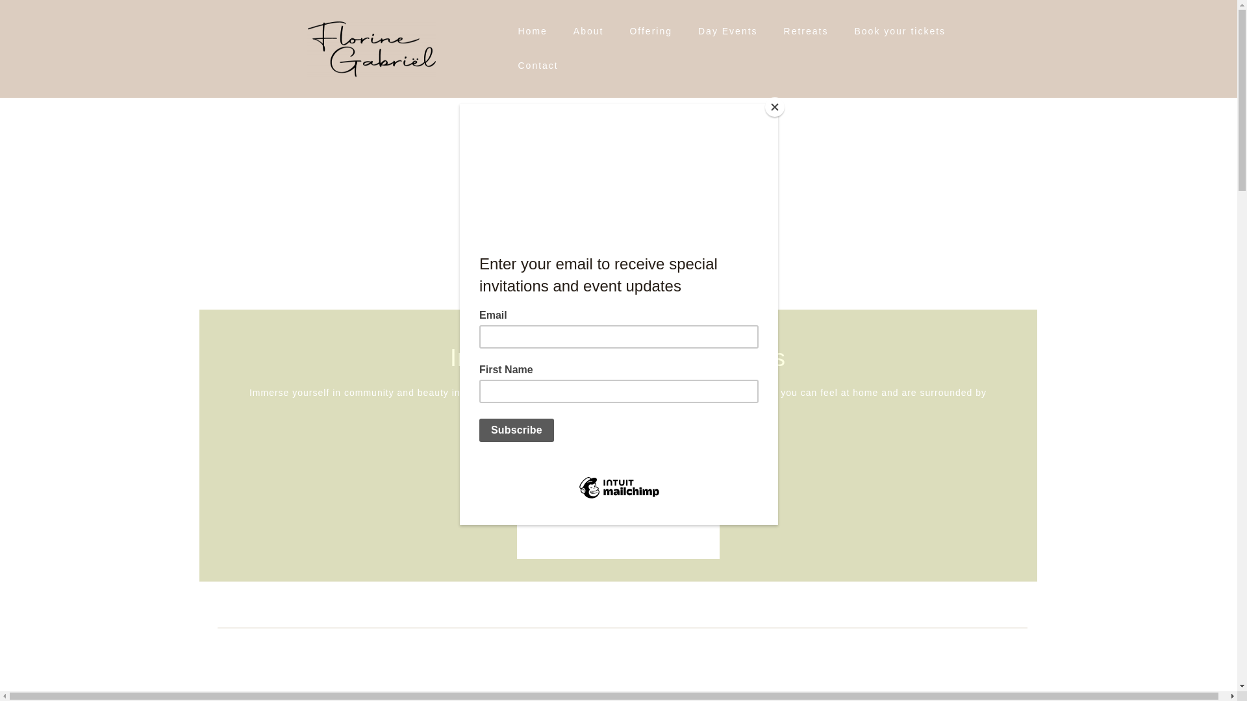  I want to click on Book your tickets, so click(900, 31).